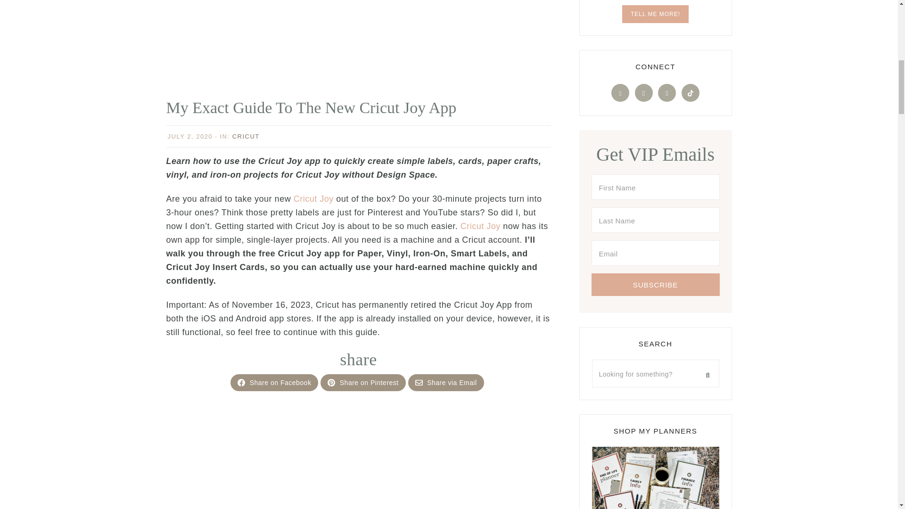 The width and height of the screenshot is (905, 509). I want to click on Subscribe, so click(655, 284).